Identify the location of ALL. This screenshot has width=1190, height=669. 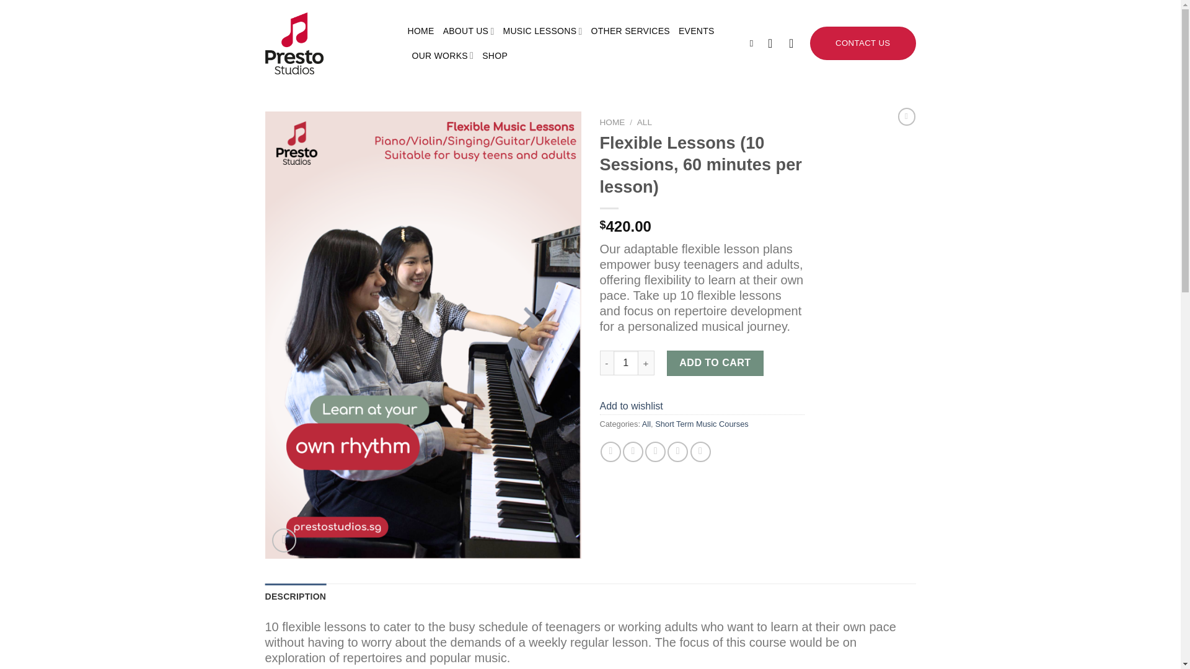
(645, 123).